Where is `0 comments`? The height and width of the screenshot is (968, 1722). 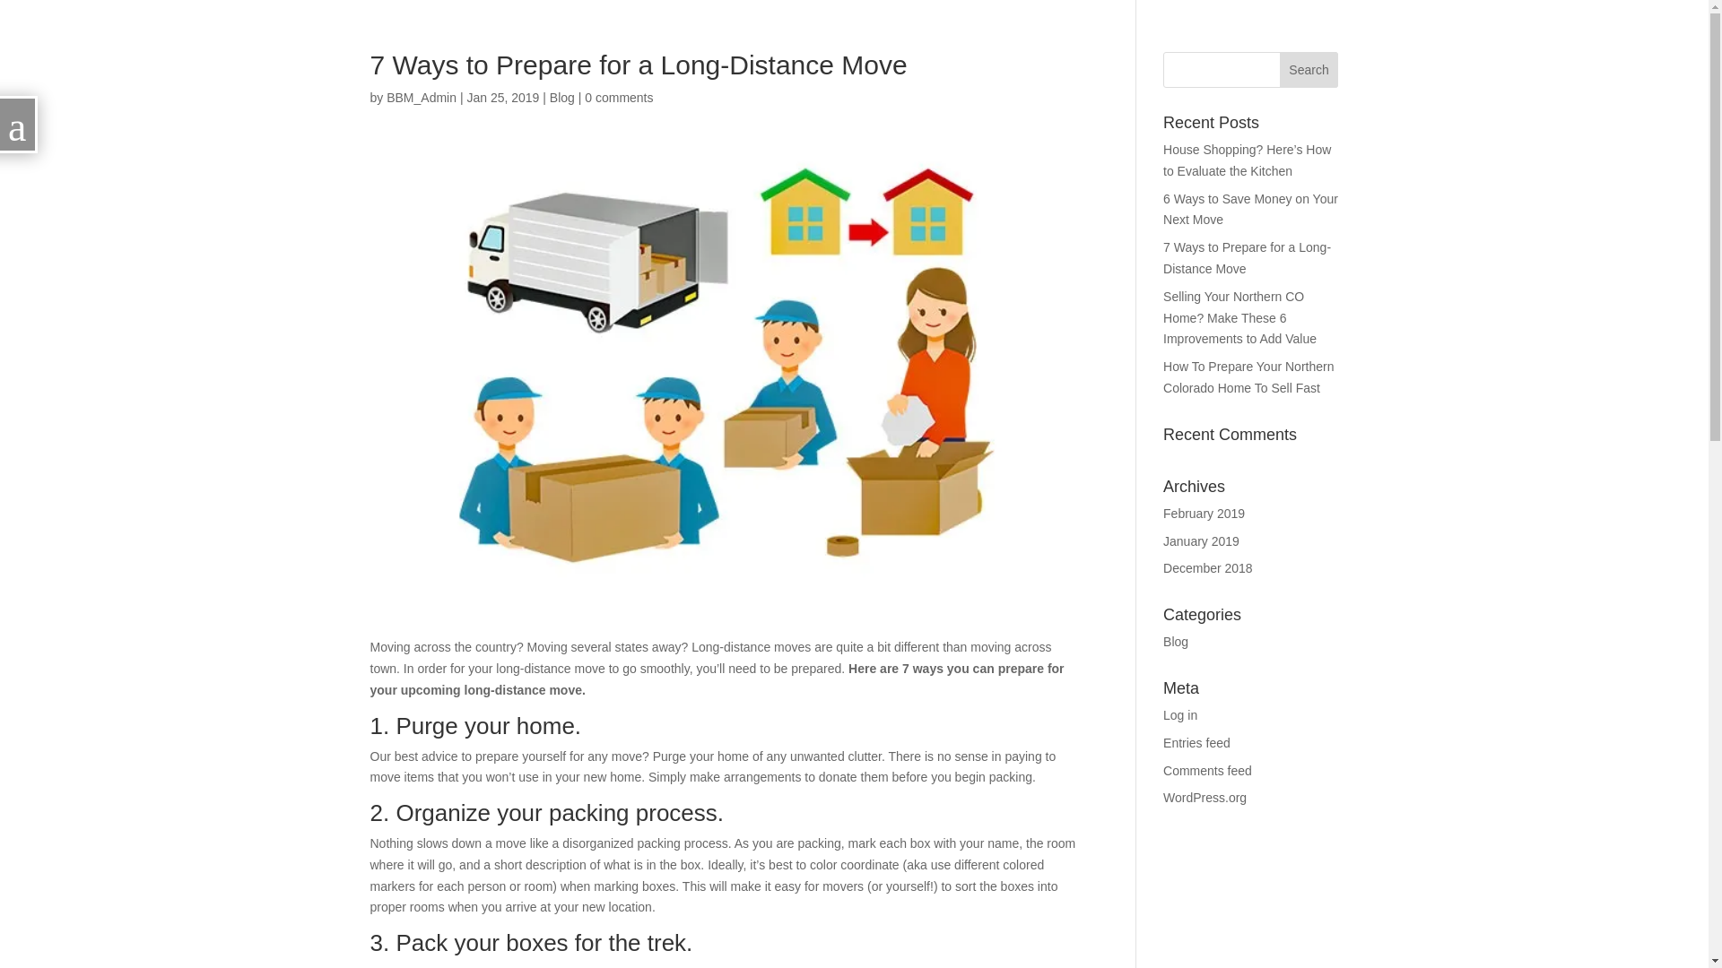
0 comments is located at coordinates (619, 97).